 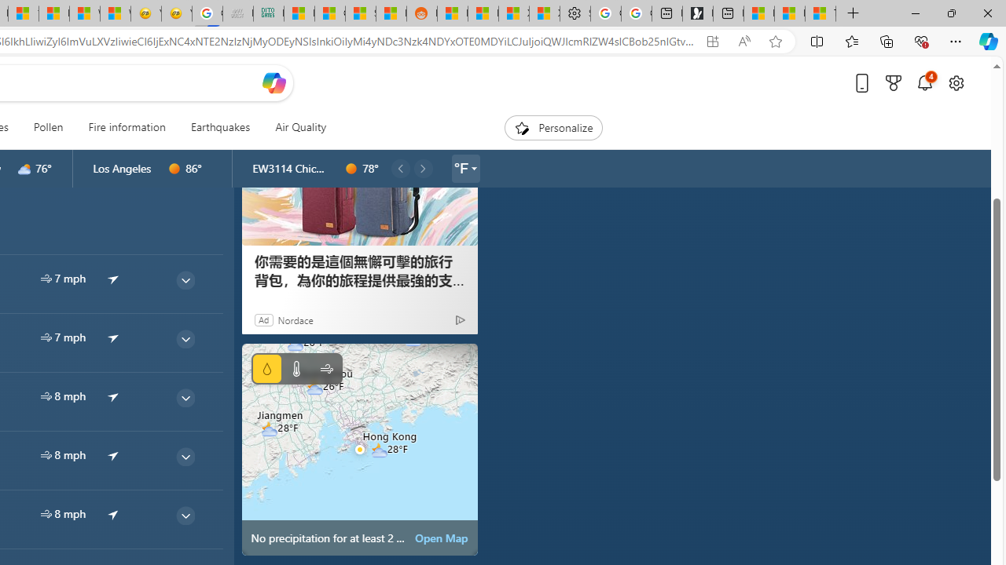 What do you see at coordinates (360, 449) in the screenshot?
I see `Class: miniMapRadarSVGView-DS-EntryPoint1-1` at bounding box center [360, 449].